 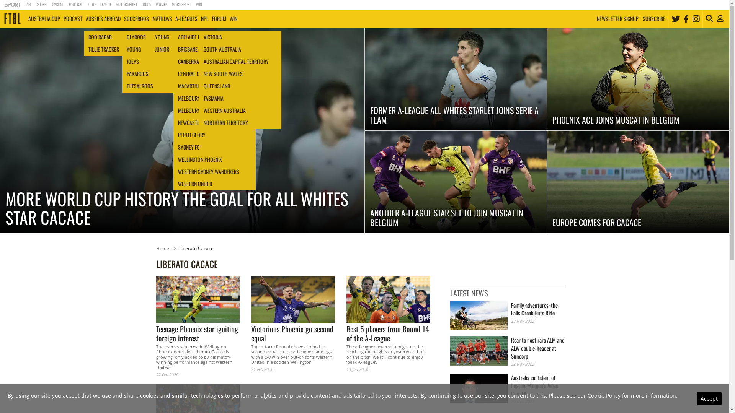 What do you see at coordinates (12, 19) in the screenshot?
I see ` ` at bounding box center [12, 19].